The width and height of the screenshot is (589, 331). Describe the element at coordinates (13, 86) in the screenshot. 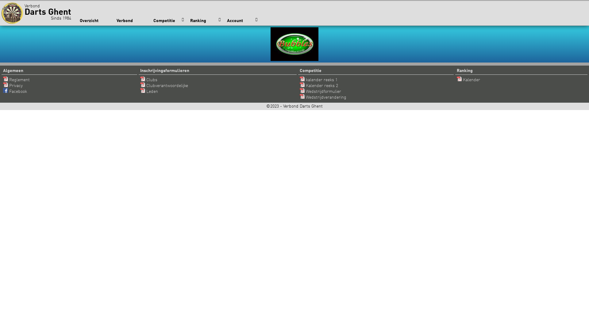

I see `Privacy` at that location.